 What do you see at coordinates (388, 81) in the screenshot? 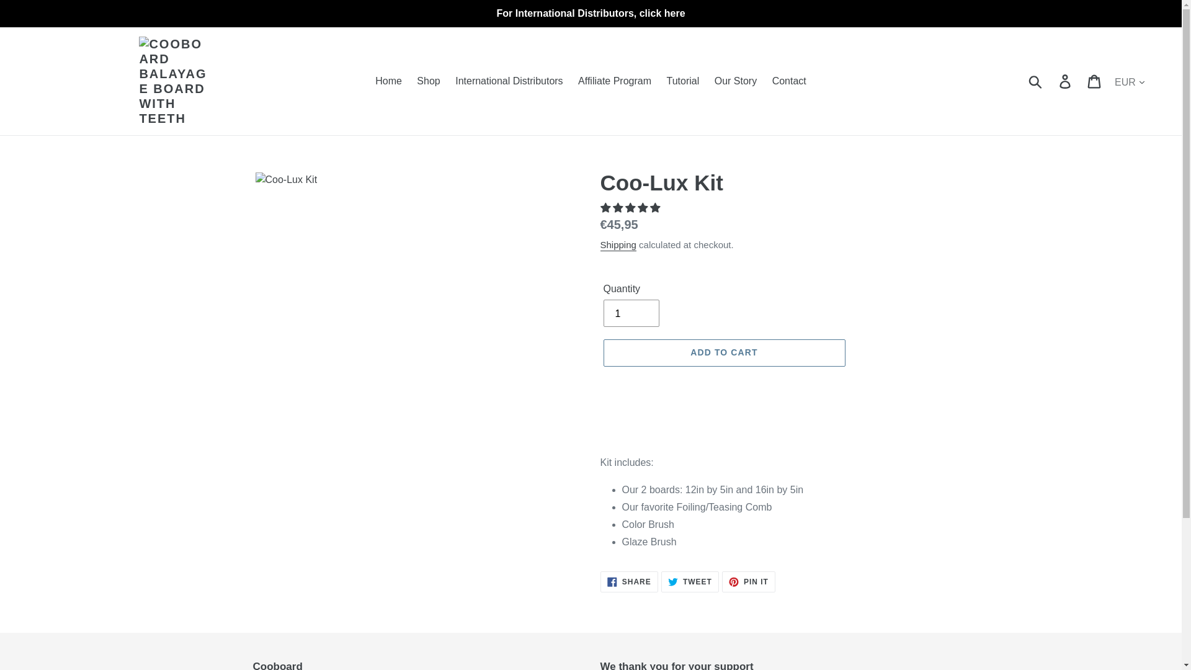
I see `Home` at bounding box center [388, 81].